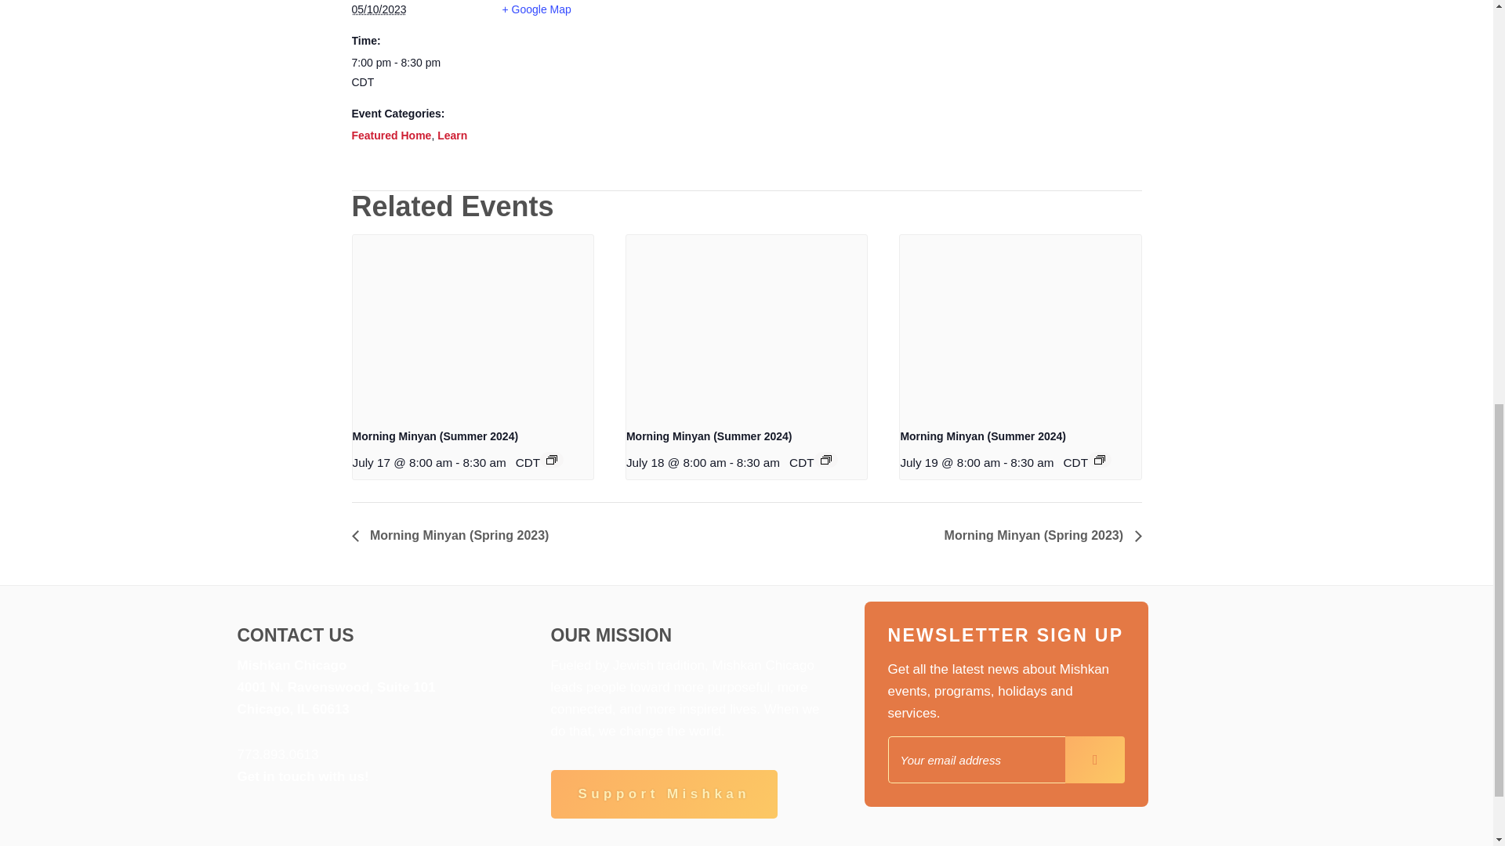 The width and height of the screenshot is (1505, 846). Describe the element at coordinates (734, 55) in the screenshot. I see `Google maps iframe displaying the address to ` at that location.